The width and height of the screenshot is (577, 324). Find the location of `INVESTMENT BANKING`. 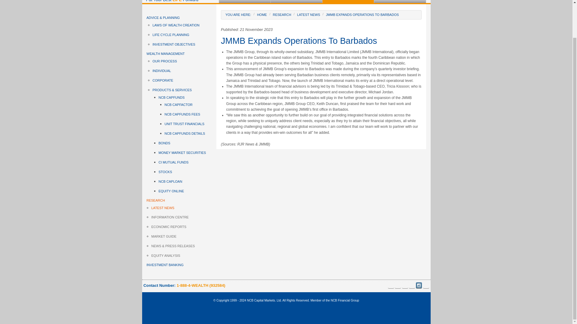

INVESTMENT BANKING is located at coordinates (400, 1).